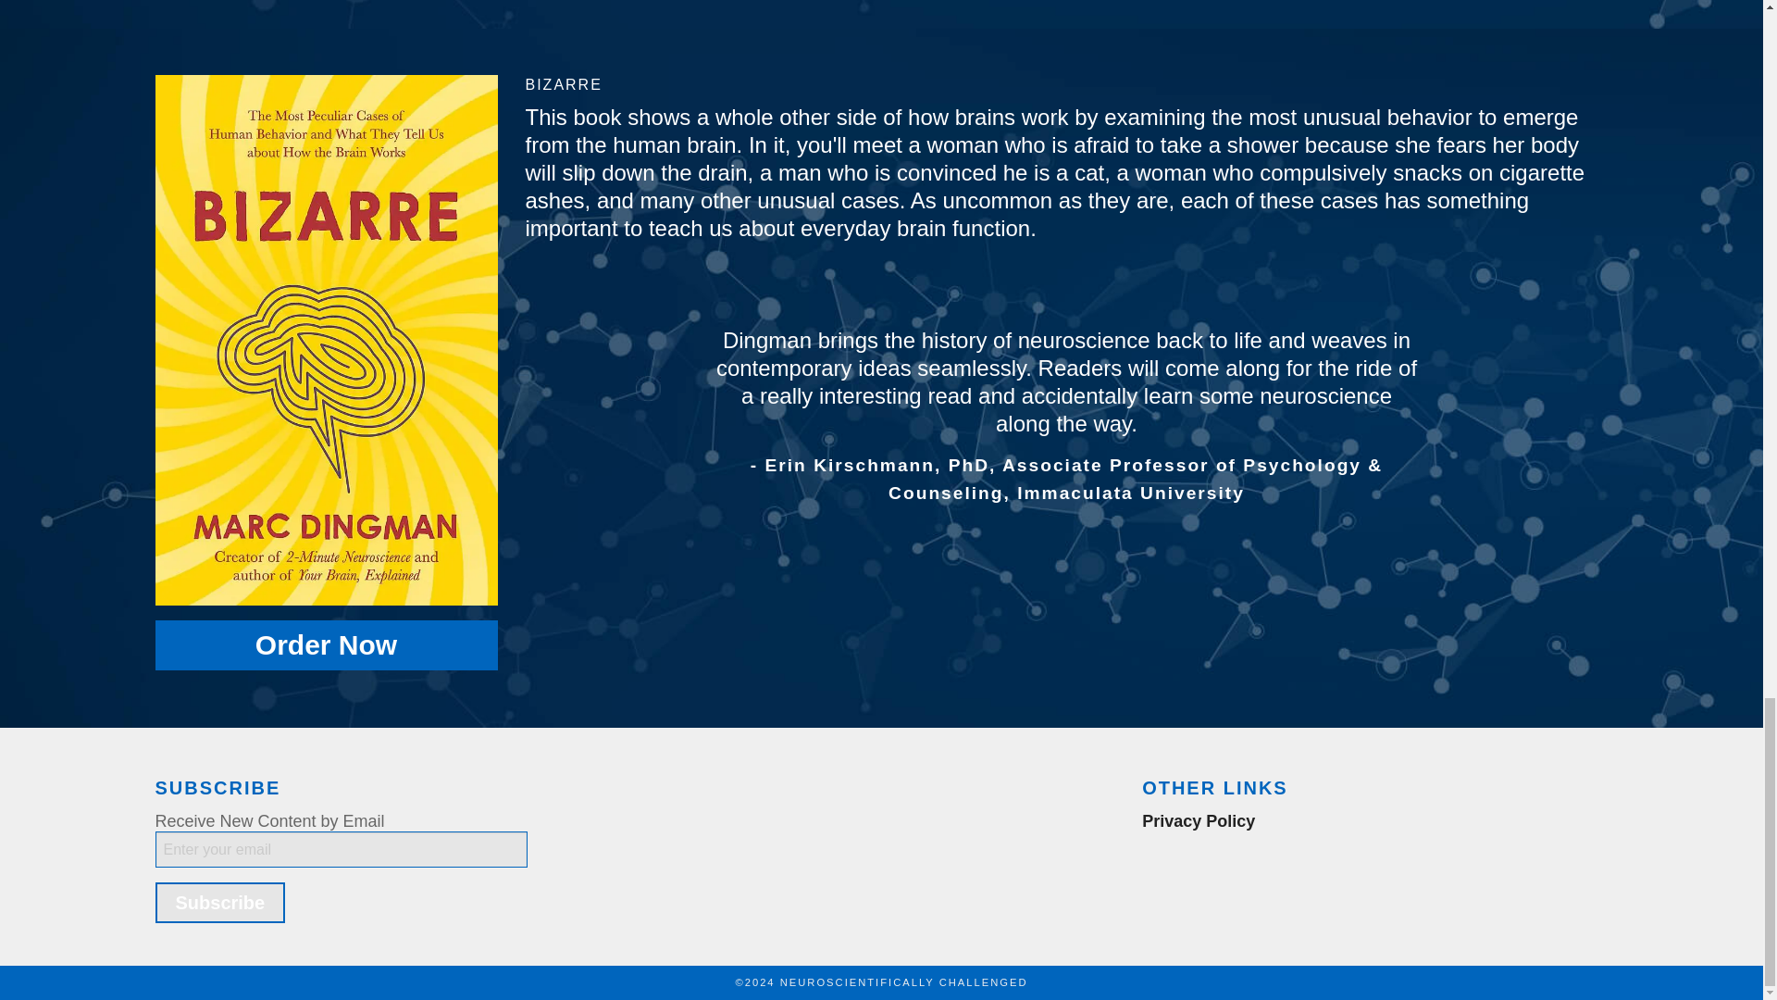 This screenshot has width=1777, height=1000. I want to click on Previous Slide, so click(541, 444).